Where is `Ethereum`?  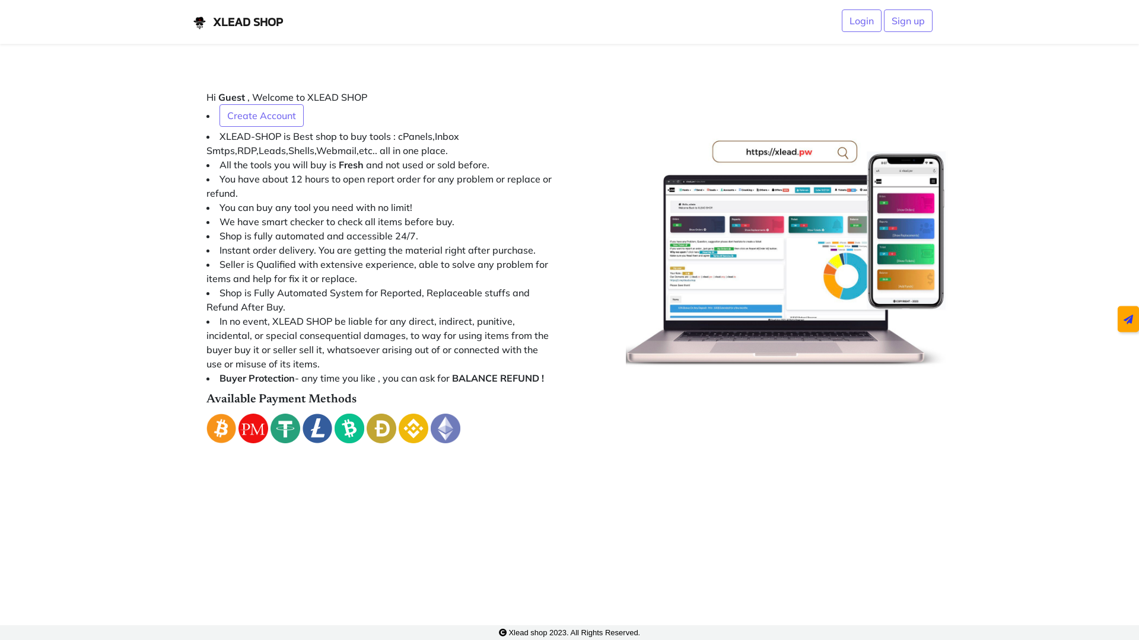
Ethereum is located at coordinates (446, 428).